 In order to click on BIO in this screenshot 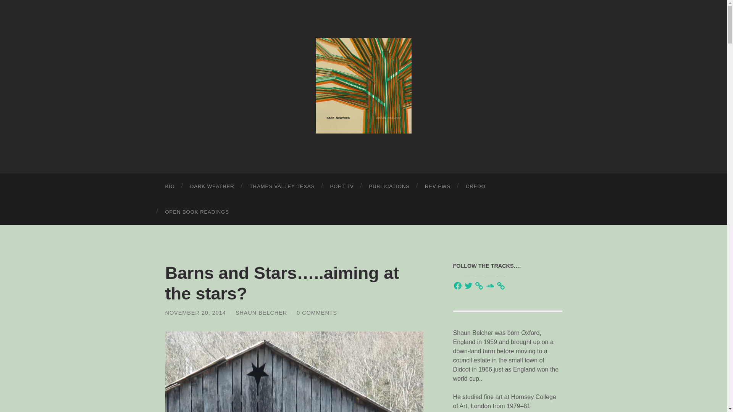, I will do `click(170, 186)`.